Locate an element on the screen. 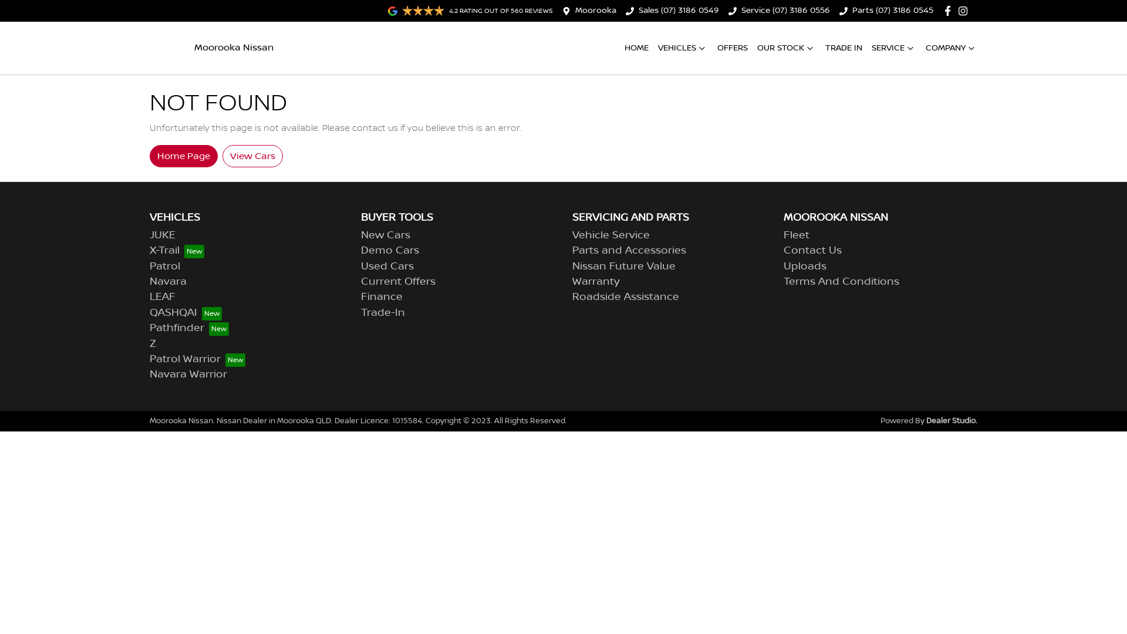  Navara is located at coordinates (168, 282).